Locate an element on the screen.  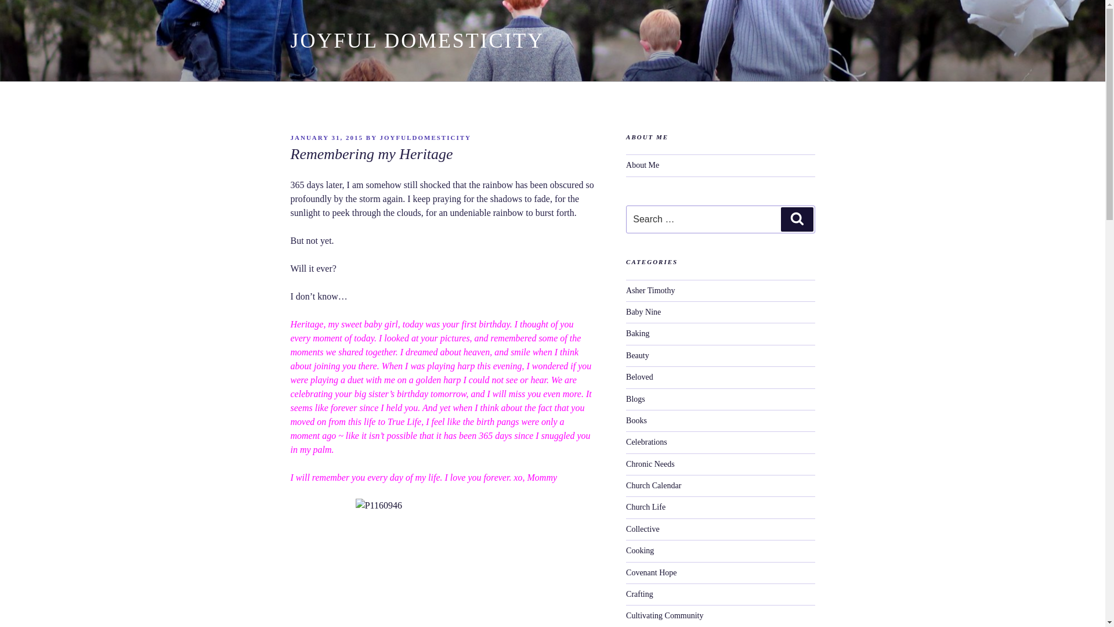
Church Calendar is located at coordinates (653, 485).